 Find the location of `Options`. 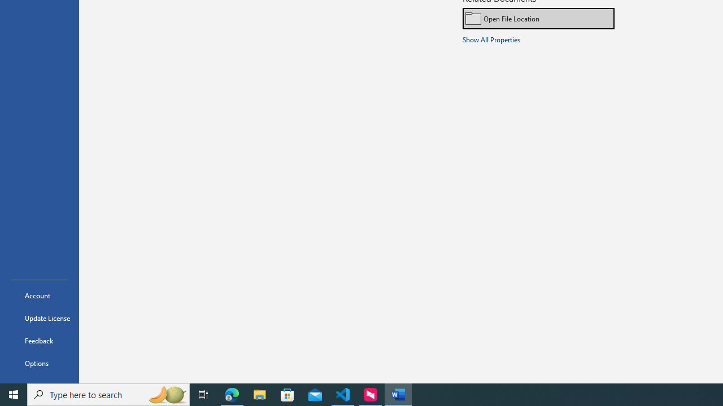

Options is located at coordinates (40, 363).